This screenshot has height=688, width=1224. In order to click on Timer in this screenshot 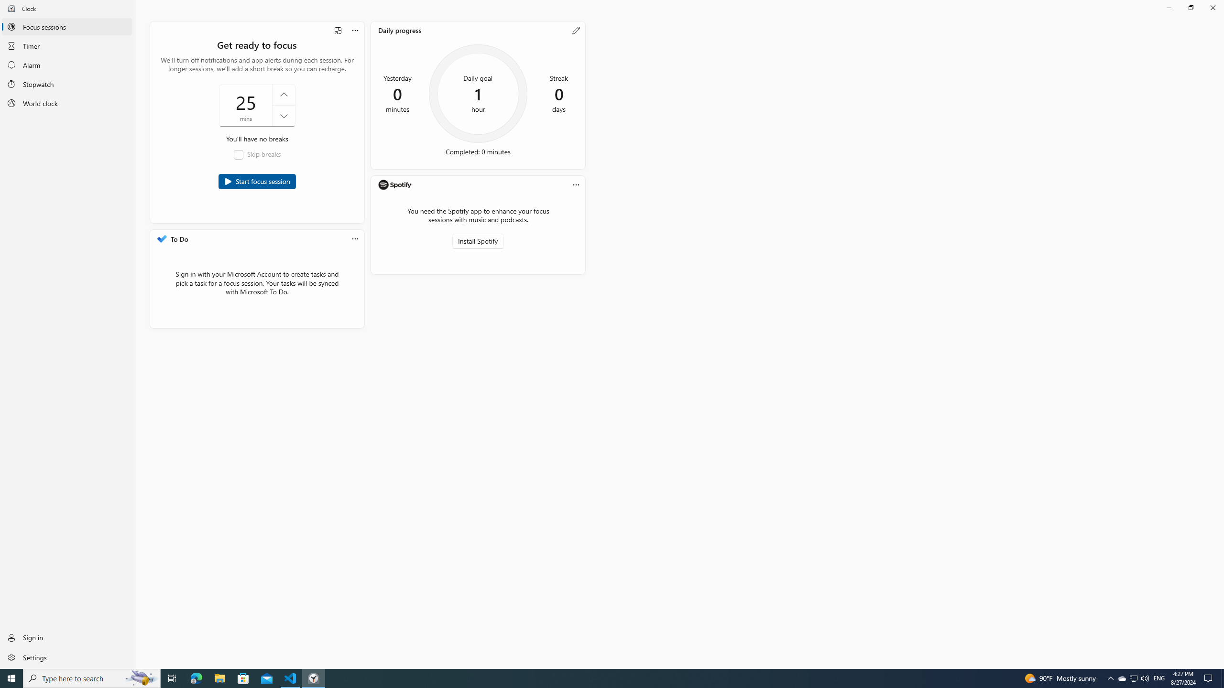, I will do `click(67, 45)`.